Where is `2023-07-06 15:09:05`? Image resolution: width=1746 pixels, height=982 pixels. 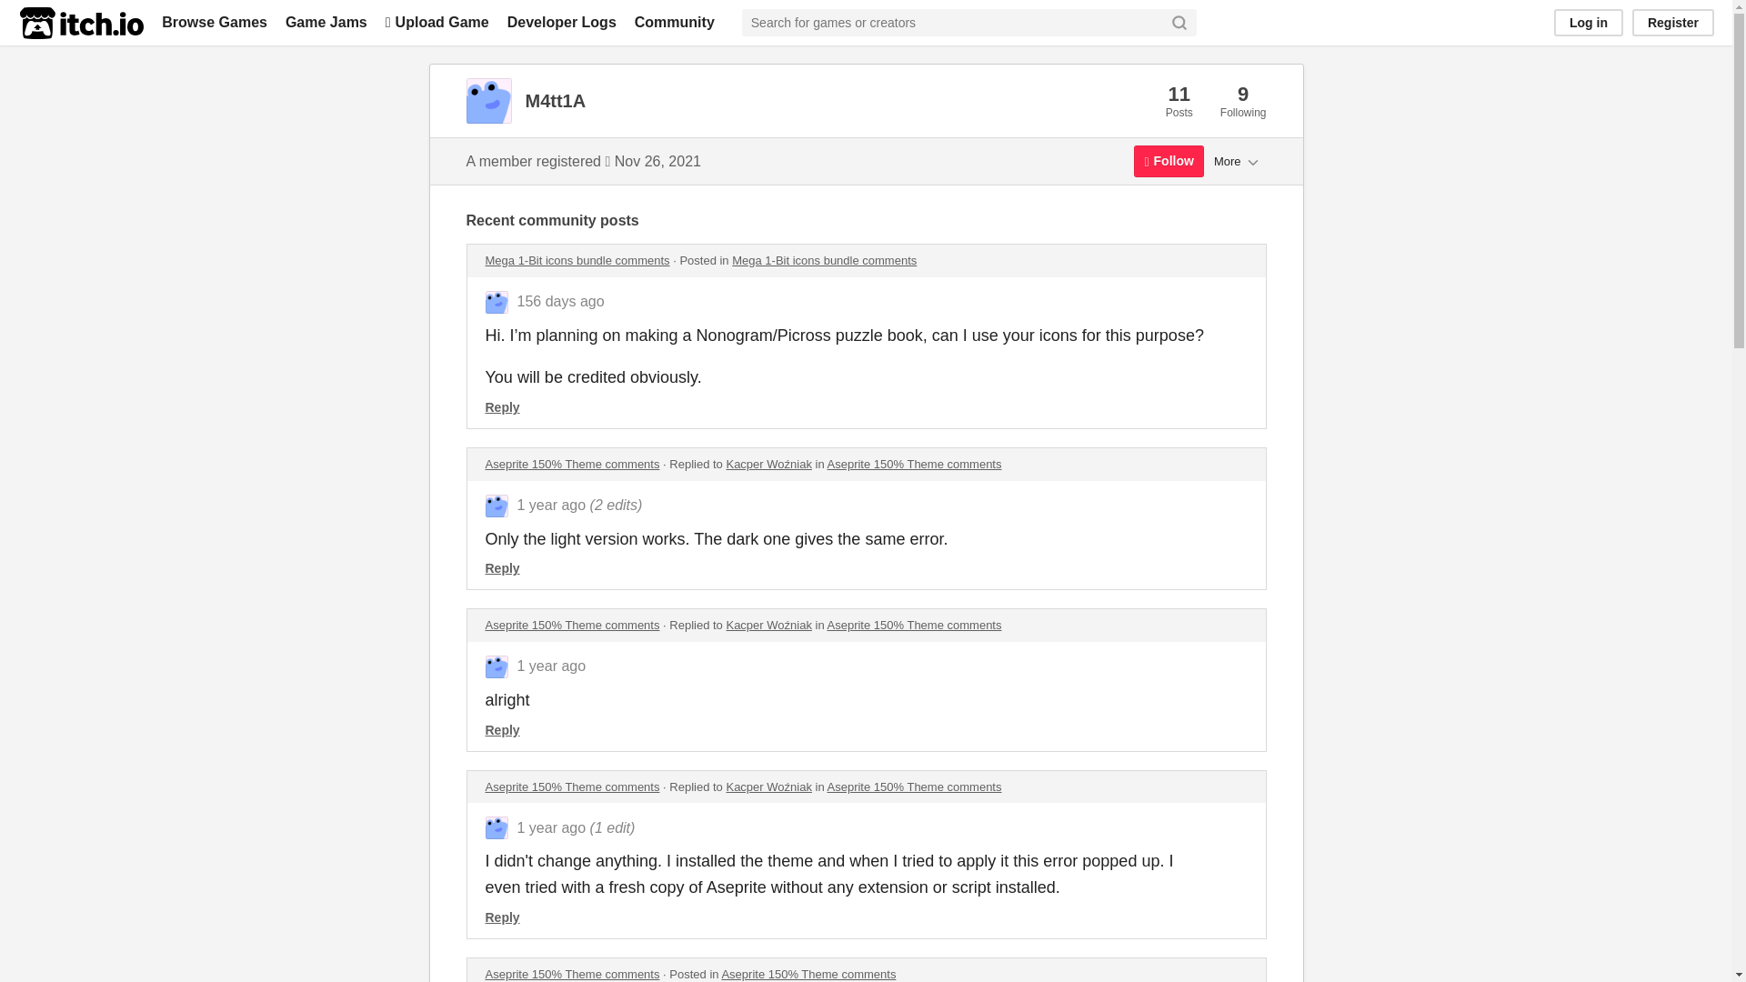 2023-07-06 15:09:05 is located at coordinates (551, 666).